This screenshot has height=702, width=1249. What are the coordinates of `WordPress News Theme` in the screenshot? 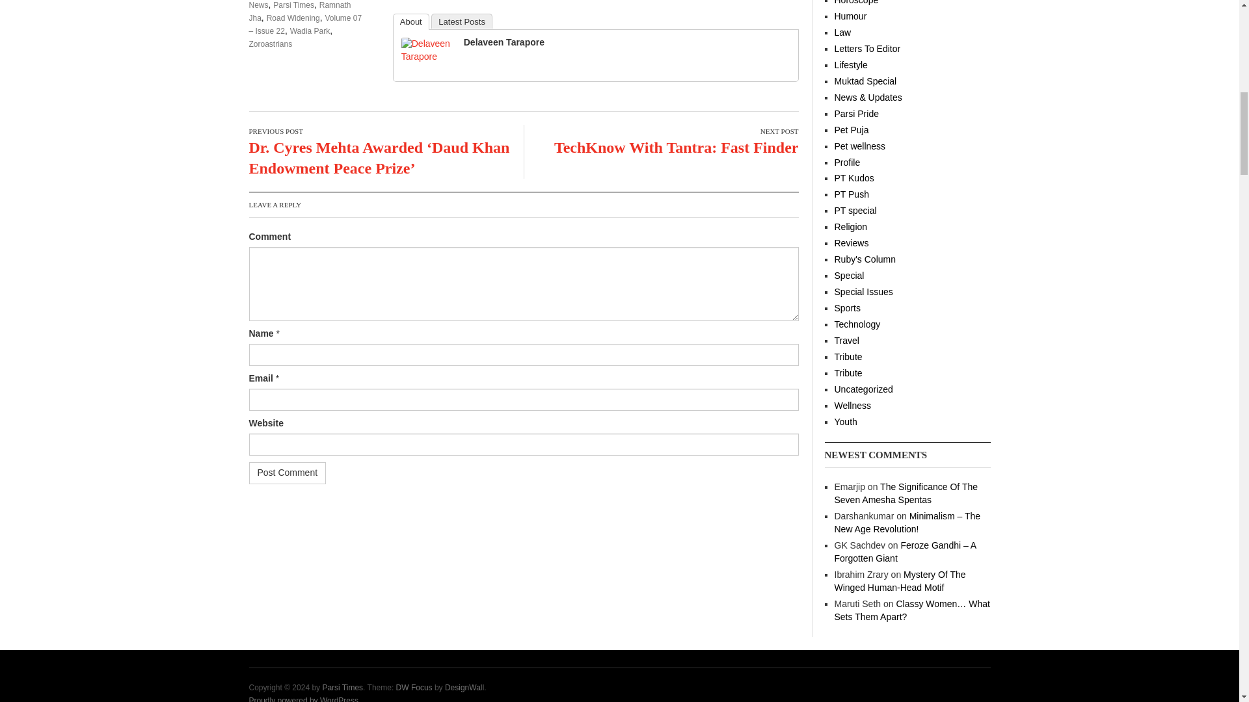 It's located at (414, 687).